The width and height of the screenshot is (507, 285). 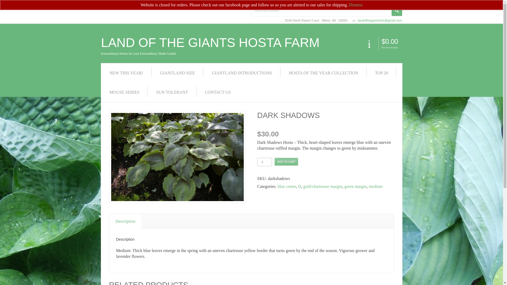 I want to click on green margin, so click(x=355, y=186).